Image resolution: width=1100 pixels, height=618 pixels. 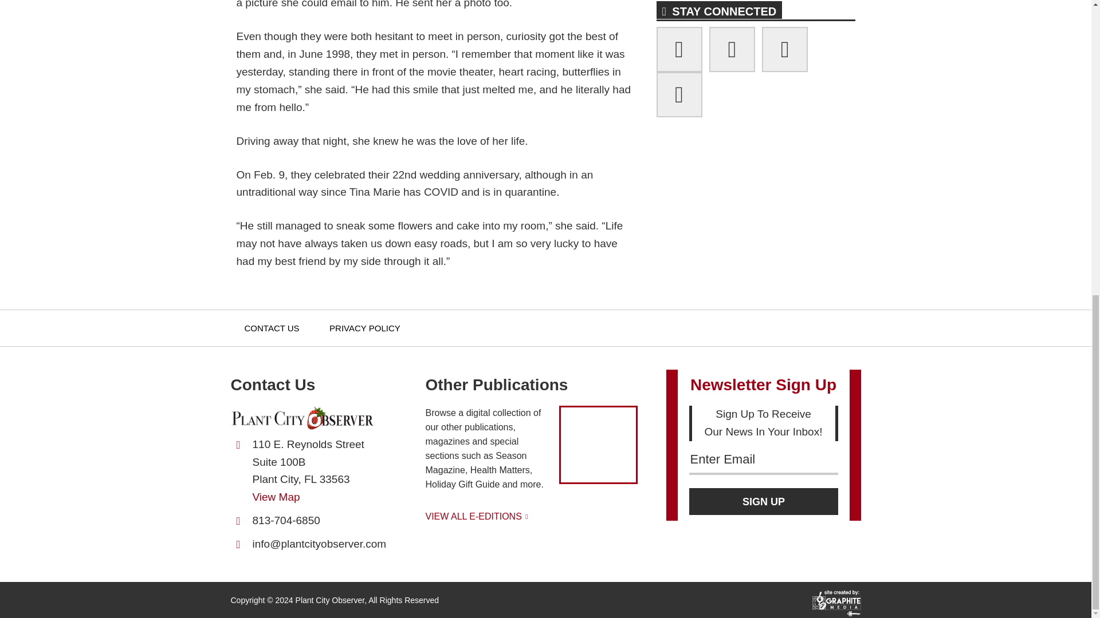 I want to click on website design, so click(x=836, y=608).